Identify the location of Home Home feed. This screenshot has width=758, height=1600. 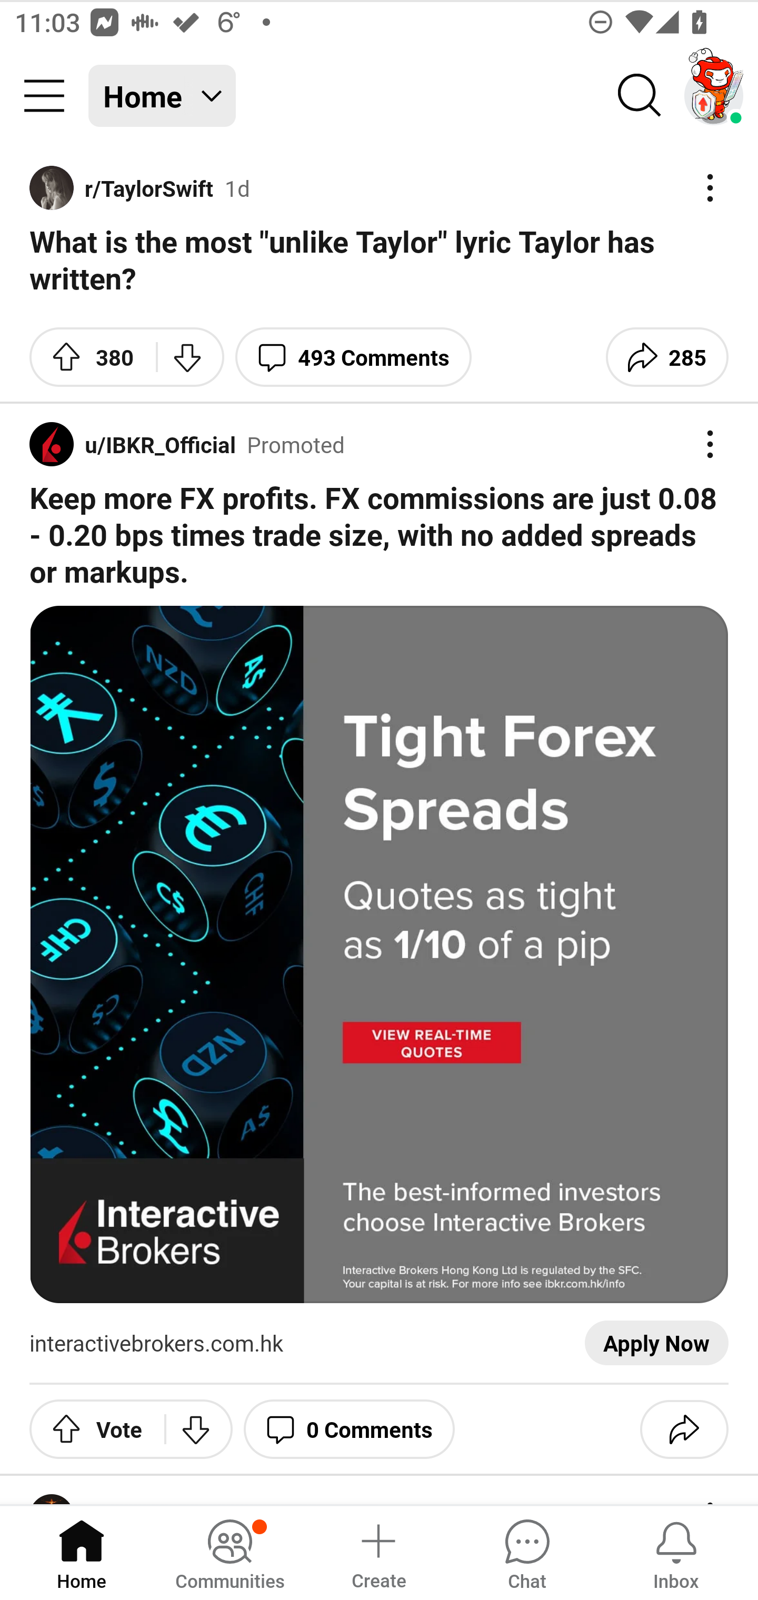
(162, 96).